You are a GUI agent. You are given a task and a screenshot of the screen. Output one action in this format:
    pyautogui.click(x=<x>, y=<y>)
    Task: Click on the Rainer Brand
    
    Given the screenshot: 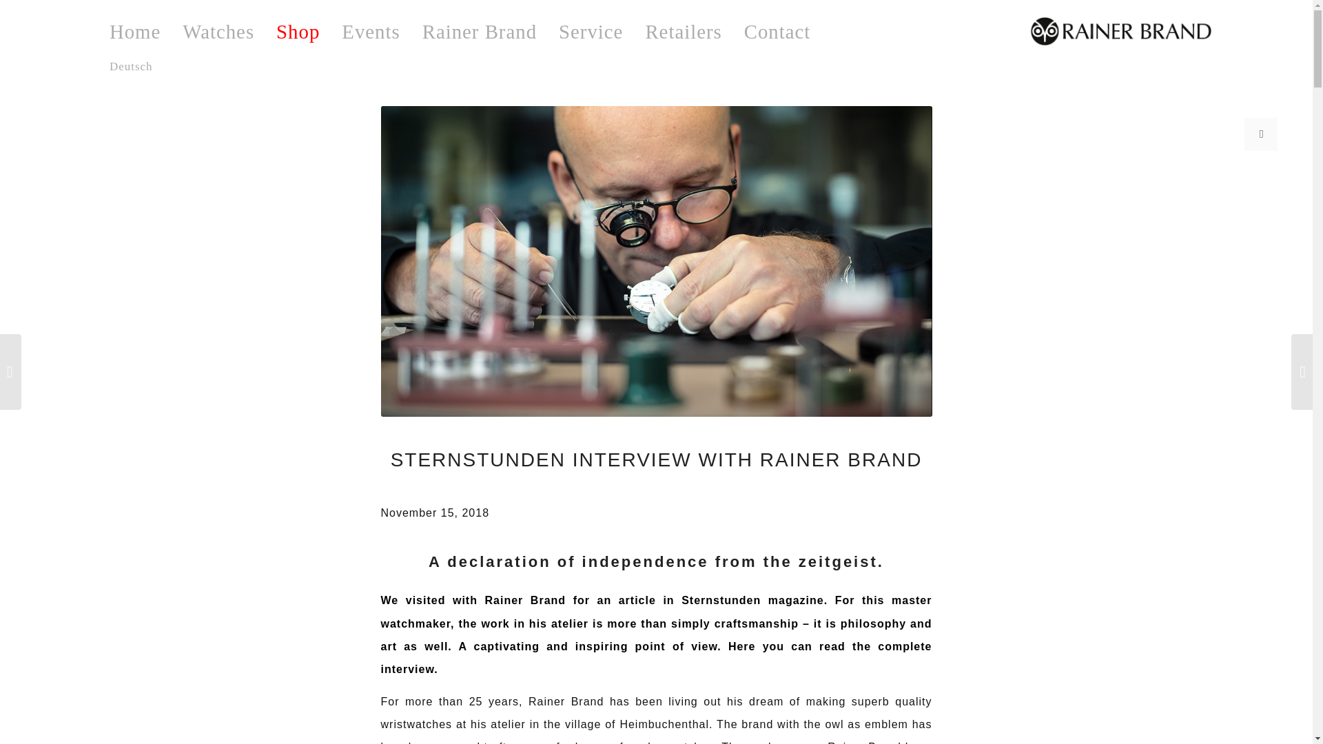 What is the action you would take?
    pyautogui.click(x=480, y=32)
    